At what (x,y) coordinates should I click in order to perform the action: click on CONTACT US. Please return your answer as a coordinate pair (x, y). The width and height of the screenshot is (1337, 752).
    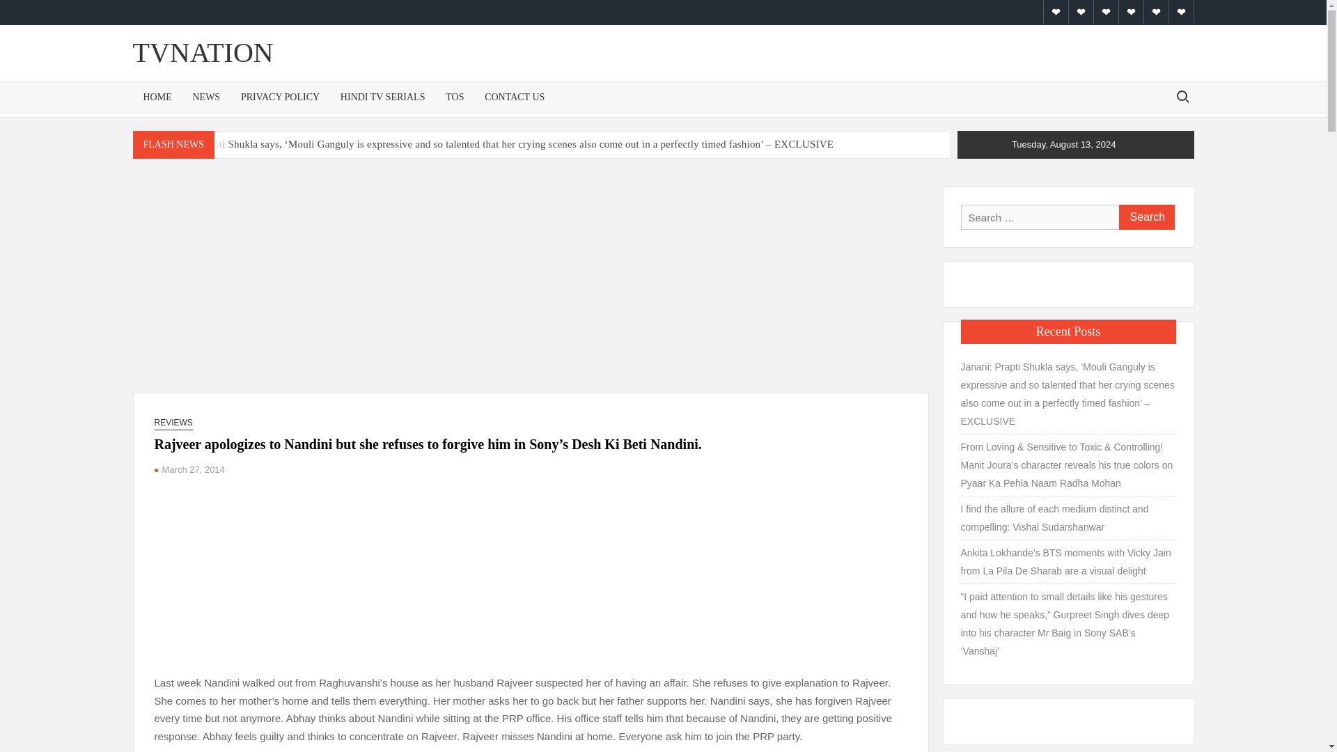
    Looking at the image, I should click on (514, 97).